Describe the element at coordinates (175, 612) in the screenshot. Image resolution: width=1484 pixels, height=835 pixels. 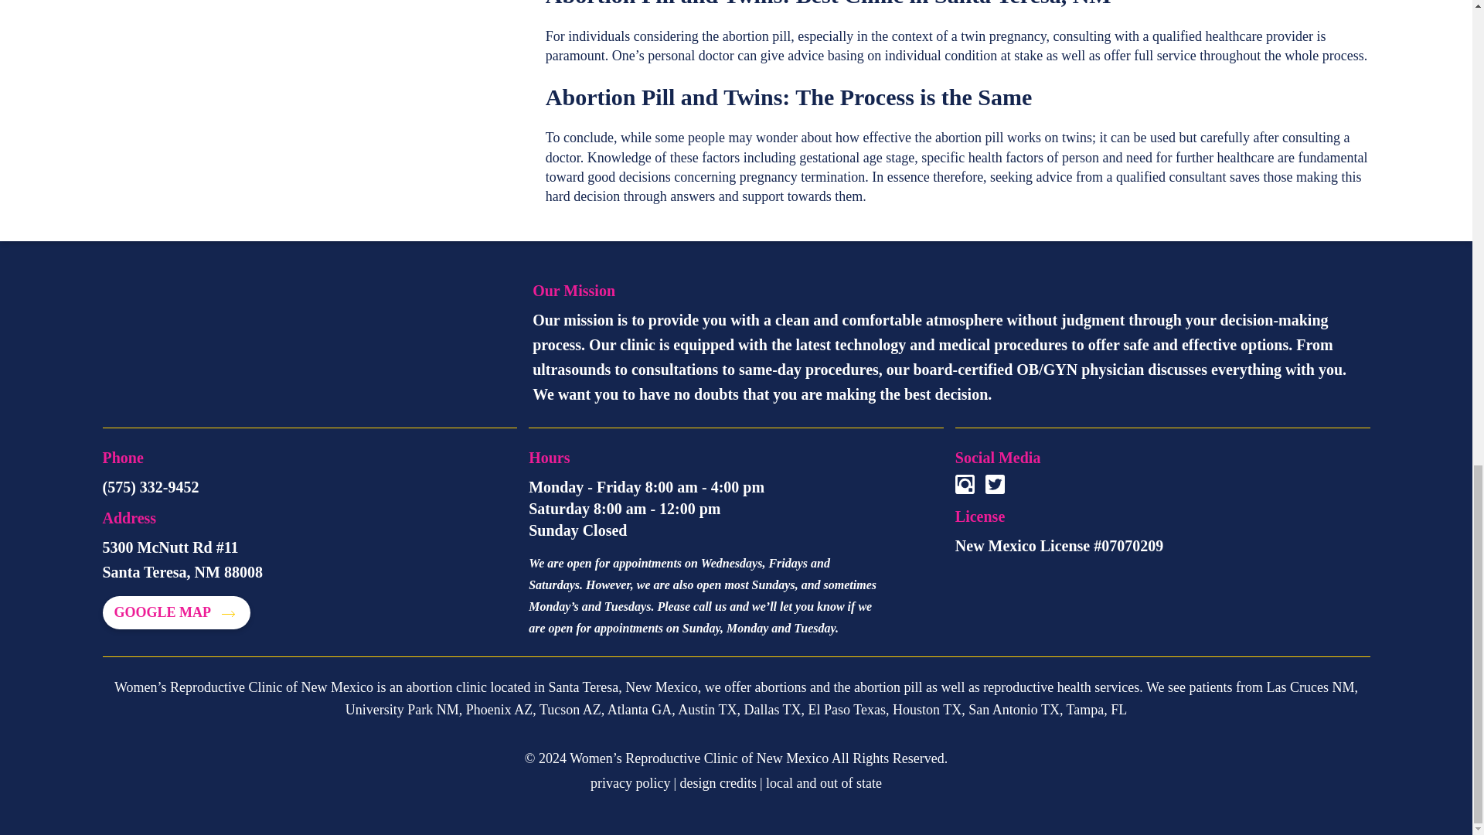
I see `GOOGLE MAP` at that location.